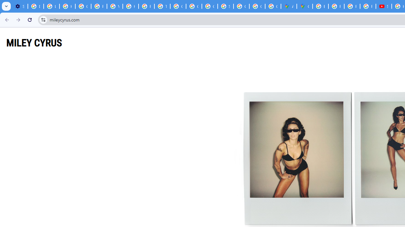 The height and width of the screenshot is (227, 405). I want to click on MILEY CYRUS, so click(34, 43).